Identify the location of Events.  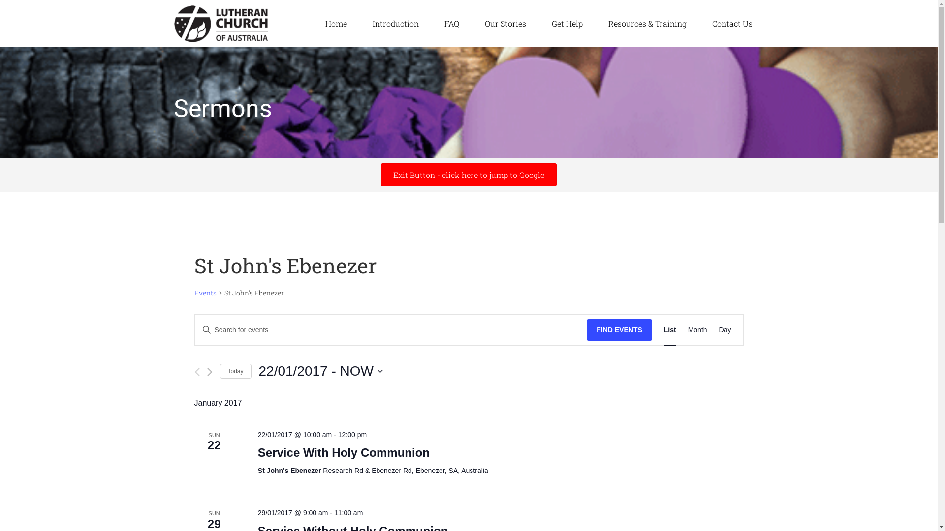
(205, 293).